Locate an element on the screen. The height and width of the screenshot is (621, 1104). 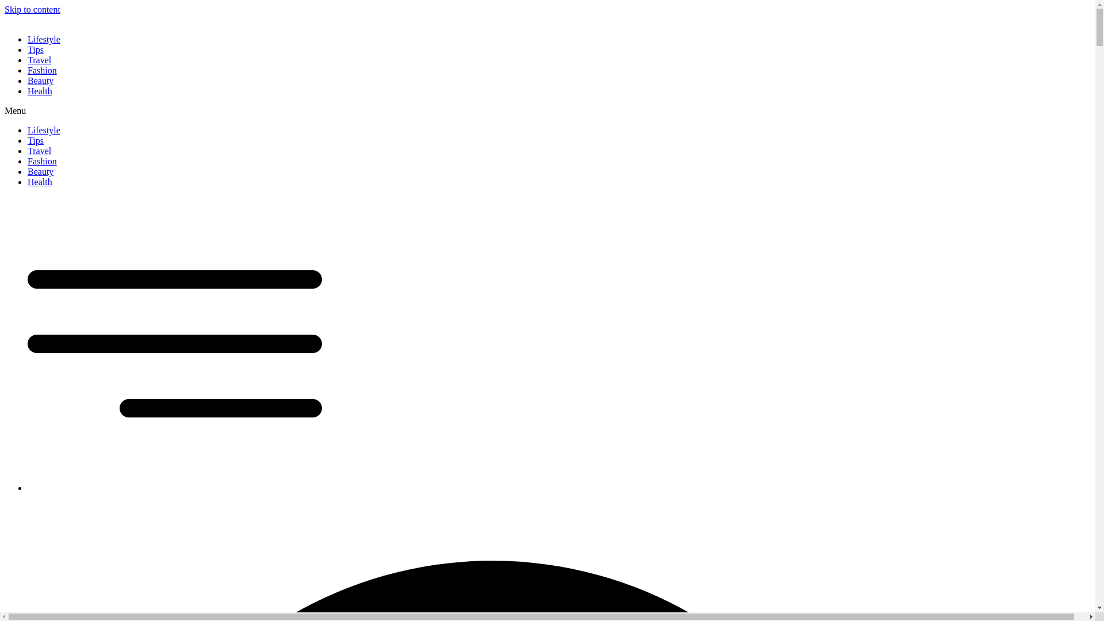
Tips is located at coordinates (36, 49).